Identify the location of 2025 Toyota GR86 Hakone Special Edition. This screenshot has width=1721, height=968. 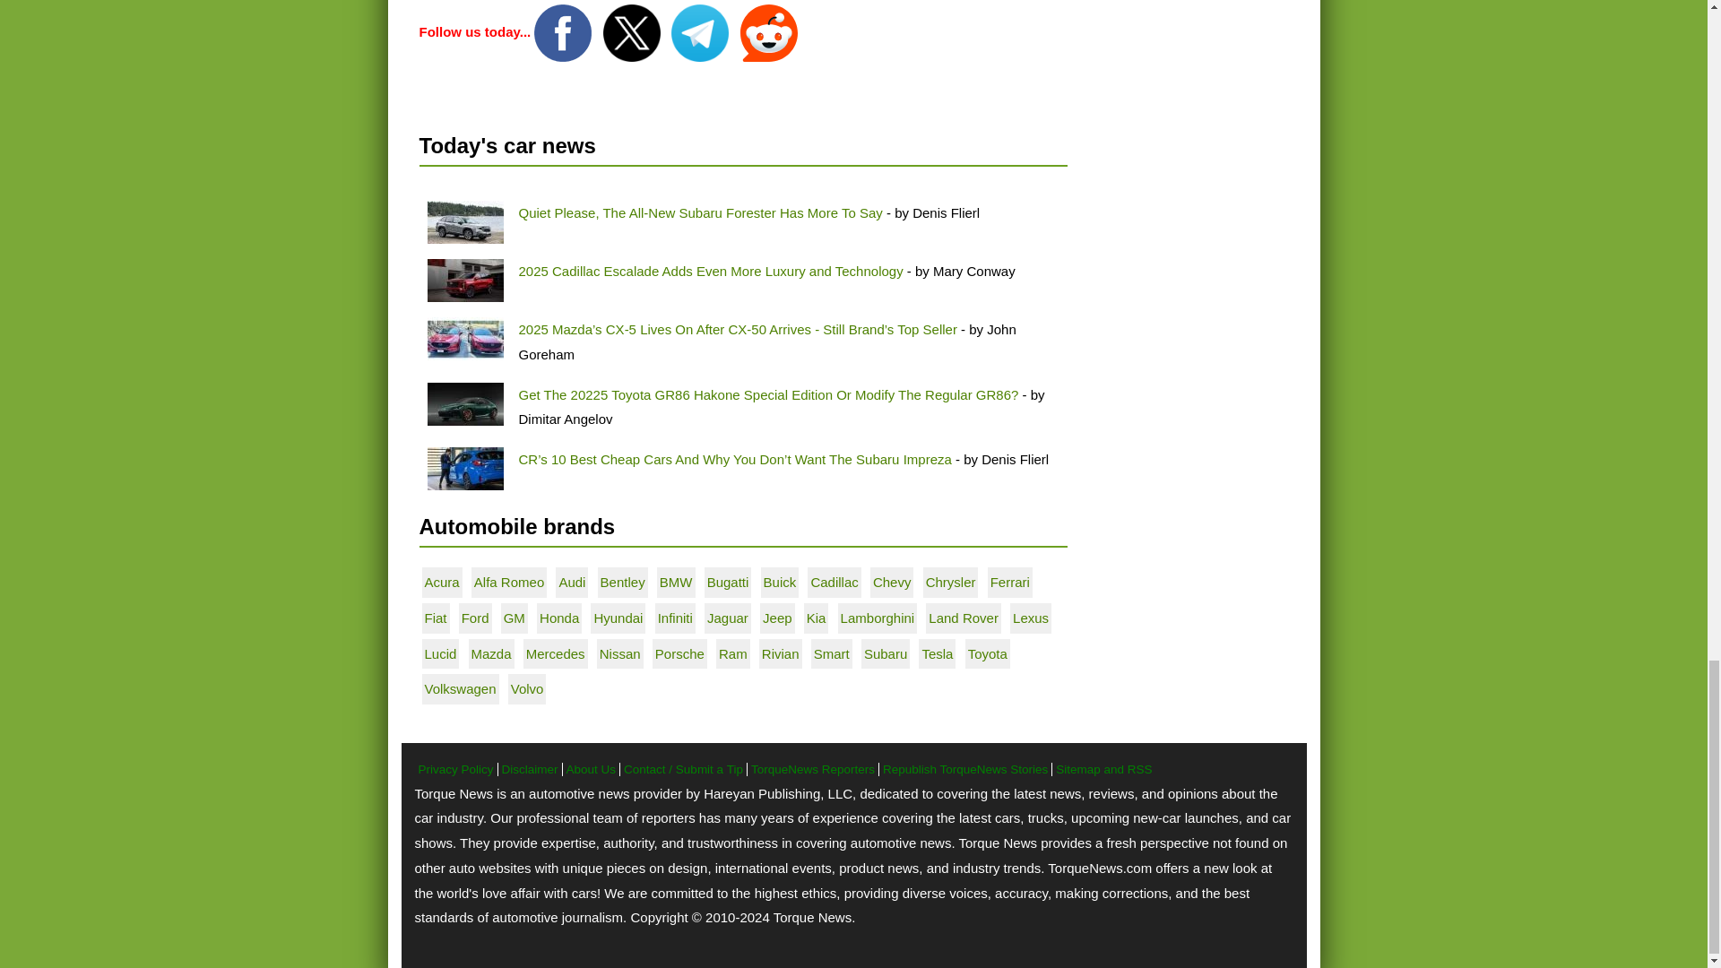
(464, 403).